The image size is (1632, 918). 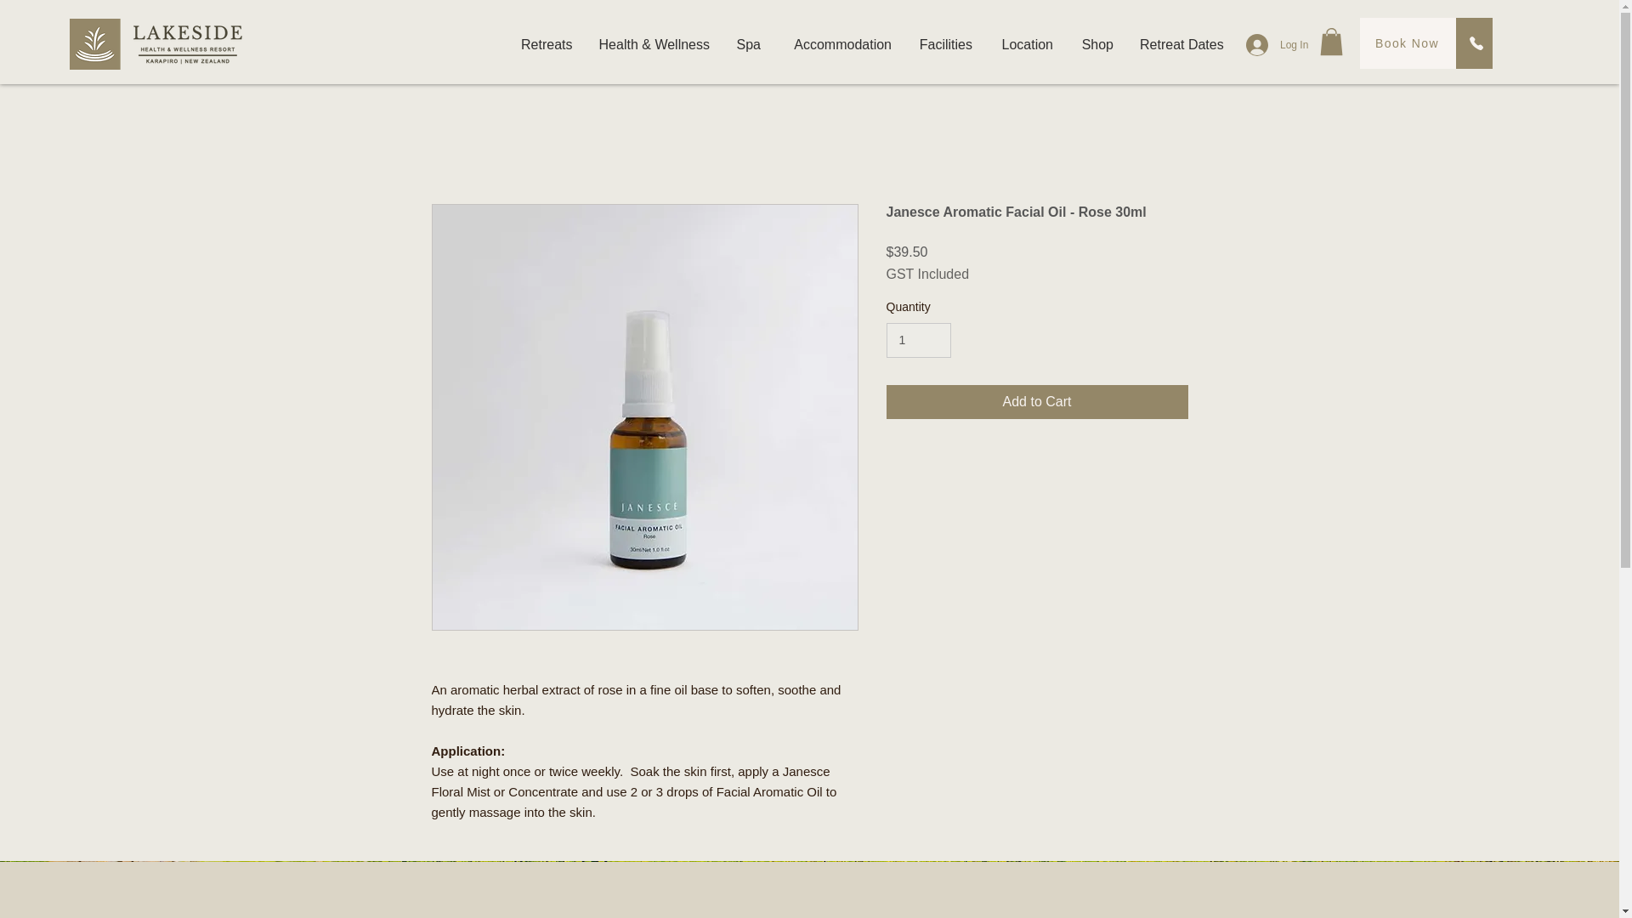 I want to click on Log In, so click(x=1265, y=44).